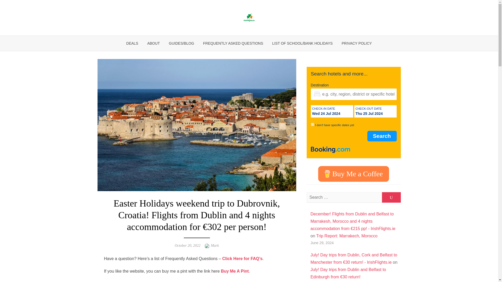  I want to click on Trip Report: Marrakech, Morocco, so click(347, 236).